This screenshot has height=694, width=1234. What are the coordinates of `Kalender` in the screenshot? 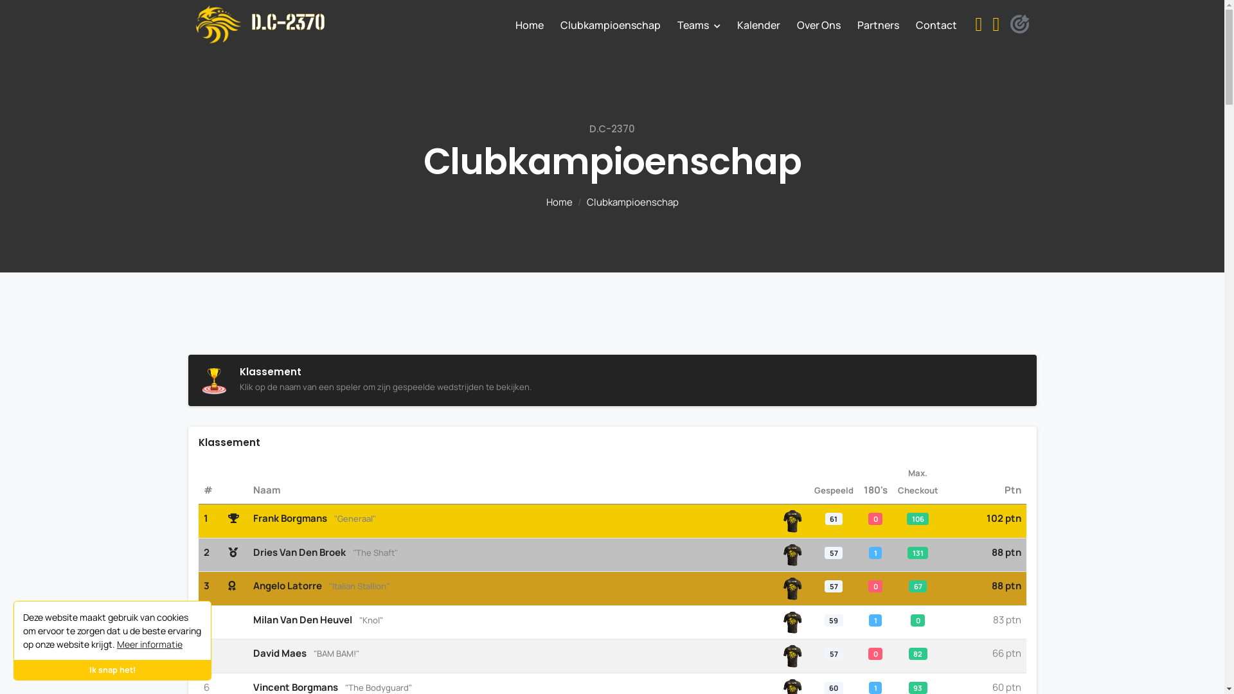 It's located at (758, 25).